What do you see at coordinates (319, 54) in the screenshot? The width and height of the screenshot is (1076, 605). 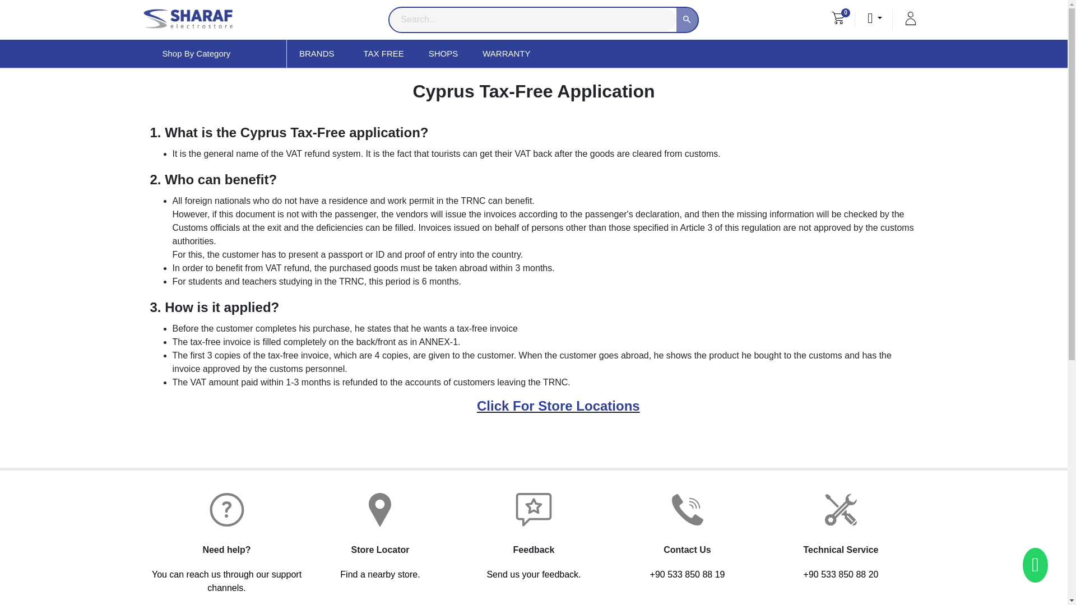 I see `BRANDS` at bounding box center [319, 54].